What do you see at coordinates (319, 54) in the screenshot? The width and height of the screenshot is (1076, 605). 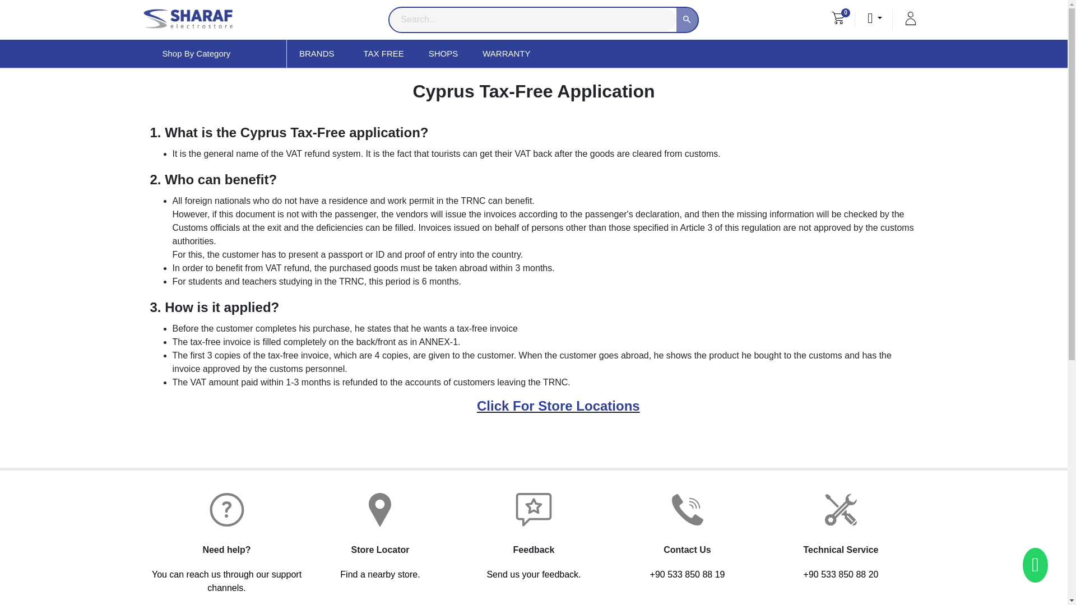 I see `BRANDS` at bounding box center [319, 54].